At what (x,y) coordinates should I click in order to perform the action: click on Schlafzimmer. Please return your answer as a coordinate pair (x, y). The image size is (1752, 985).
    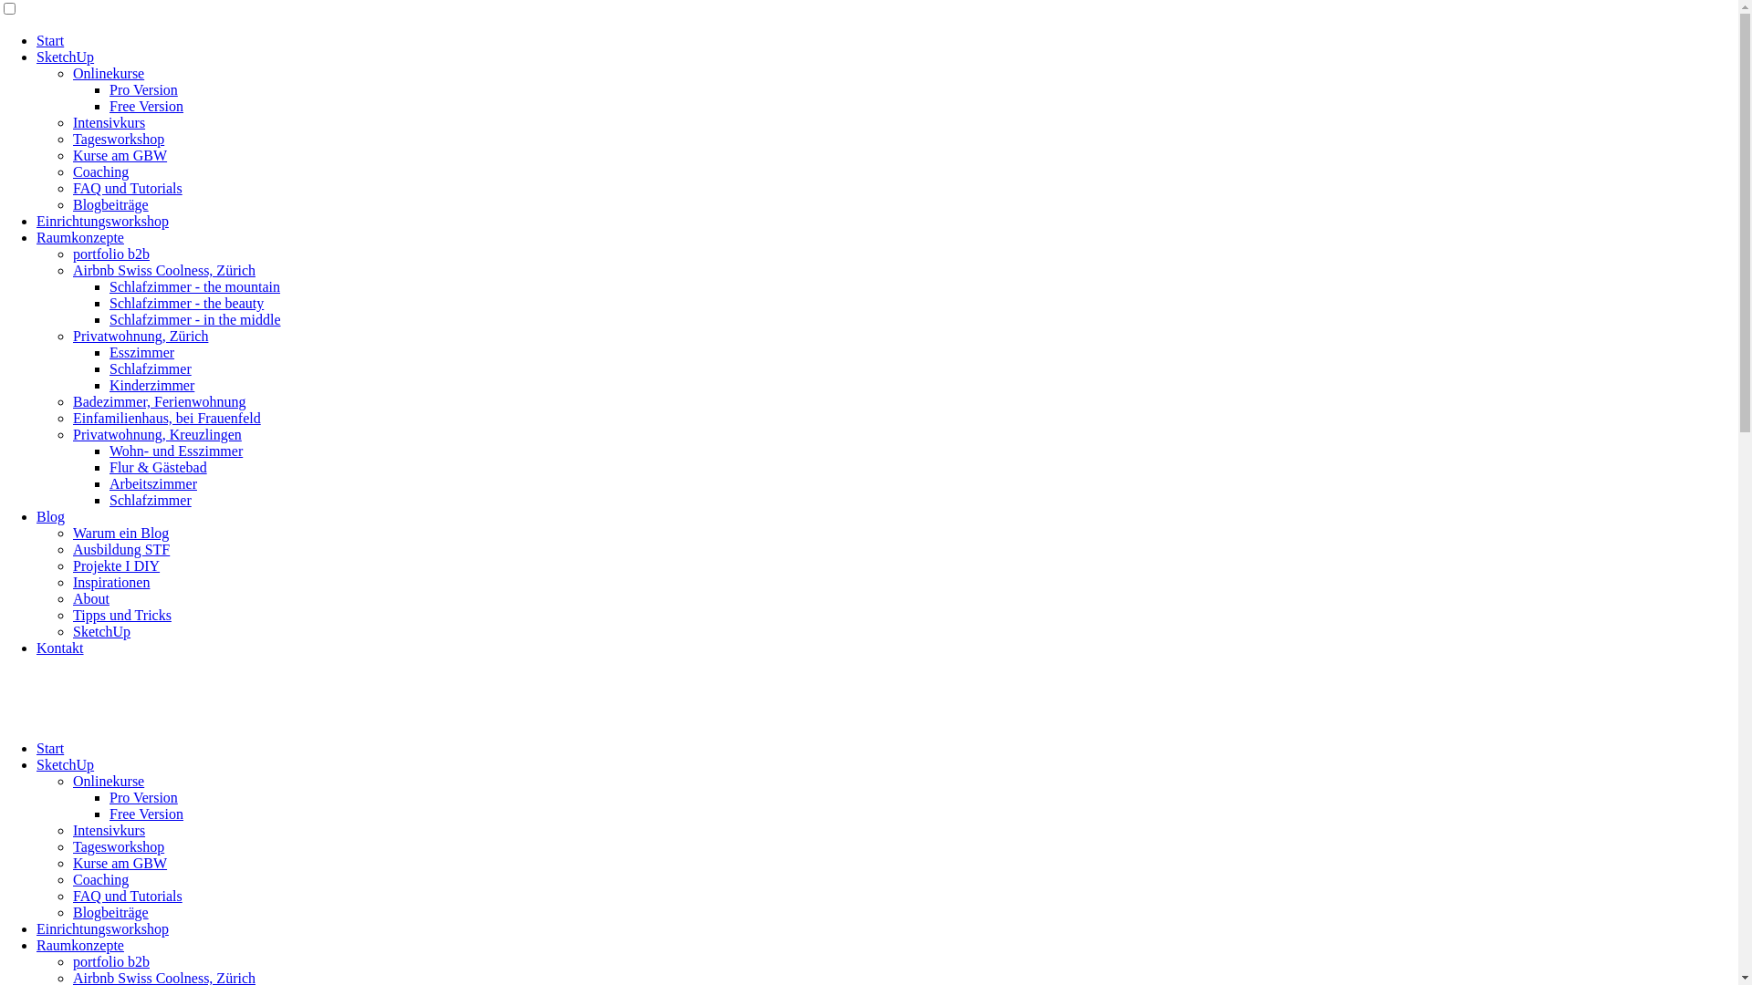
    Looking at the image, I should click on (151, 500).